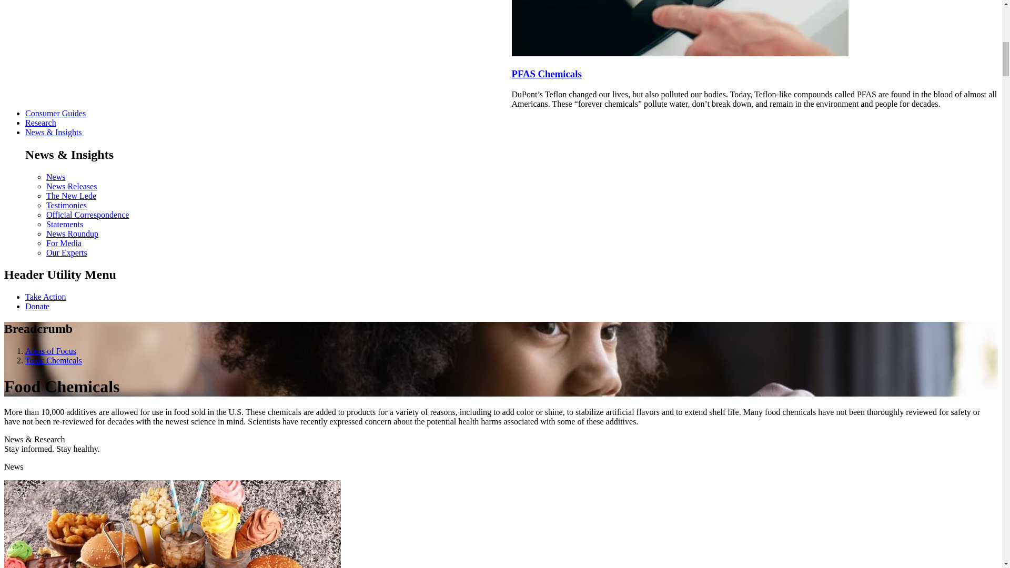 This screenshot has width=1010, height=568. What do you see at coordinates (41, 122) in the screenshot?
I see `Research` at bounding box center [41, 122].